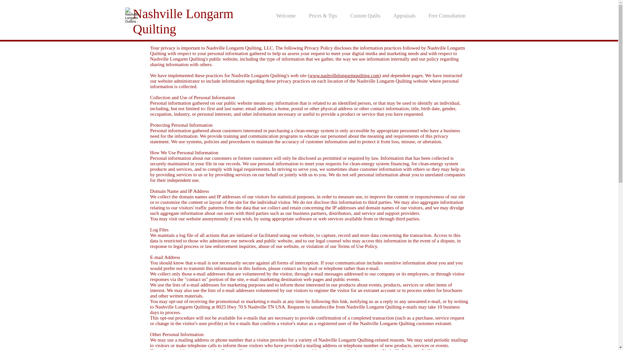  What do you see at coordinates (365, 16) in the screenshot?
I see `Custom Quilts` at bounding box center [365, 16].